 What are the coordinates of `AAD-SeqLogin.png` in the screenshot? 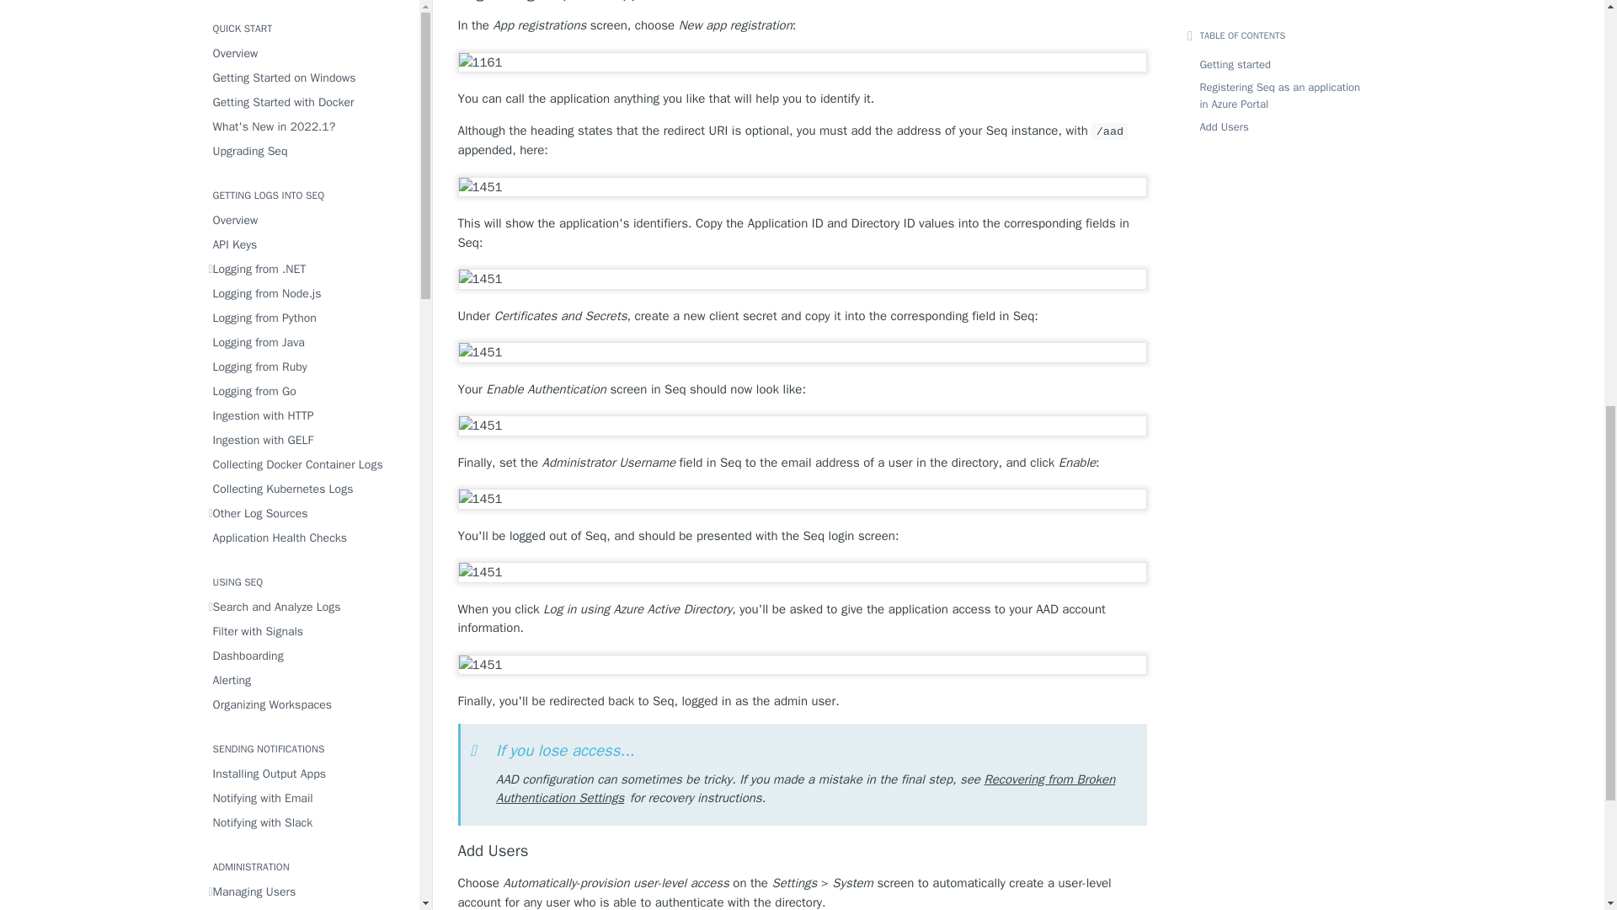 It's located at (801, 573).